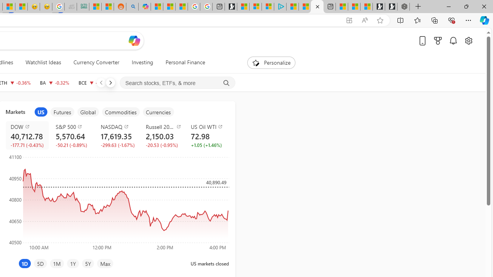  Describe the element at coordinates (466, 6) in the screenshot. I see `Restore` at that location.